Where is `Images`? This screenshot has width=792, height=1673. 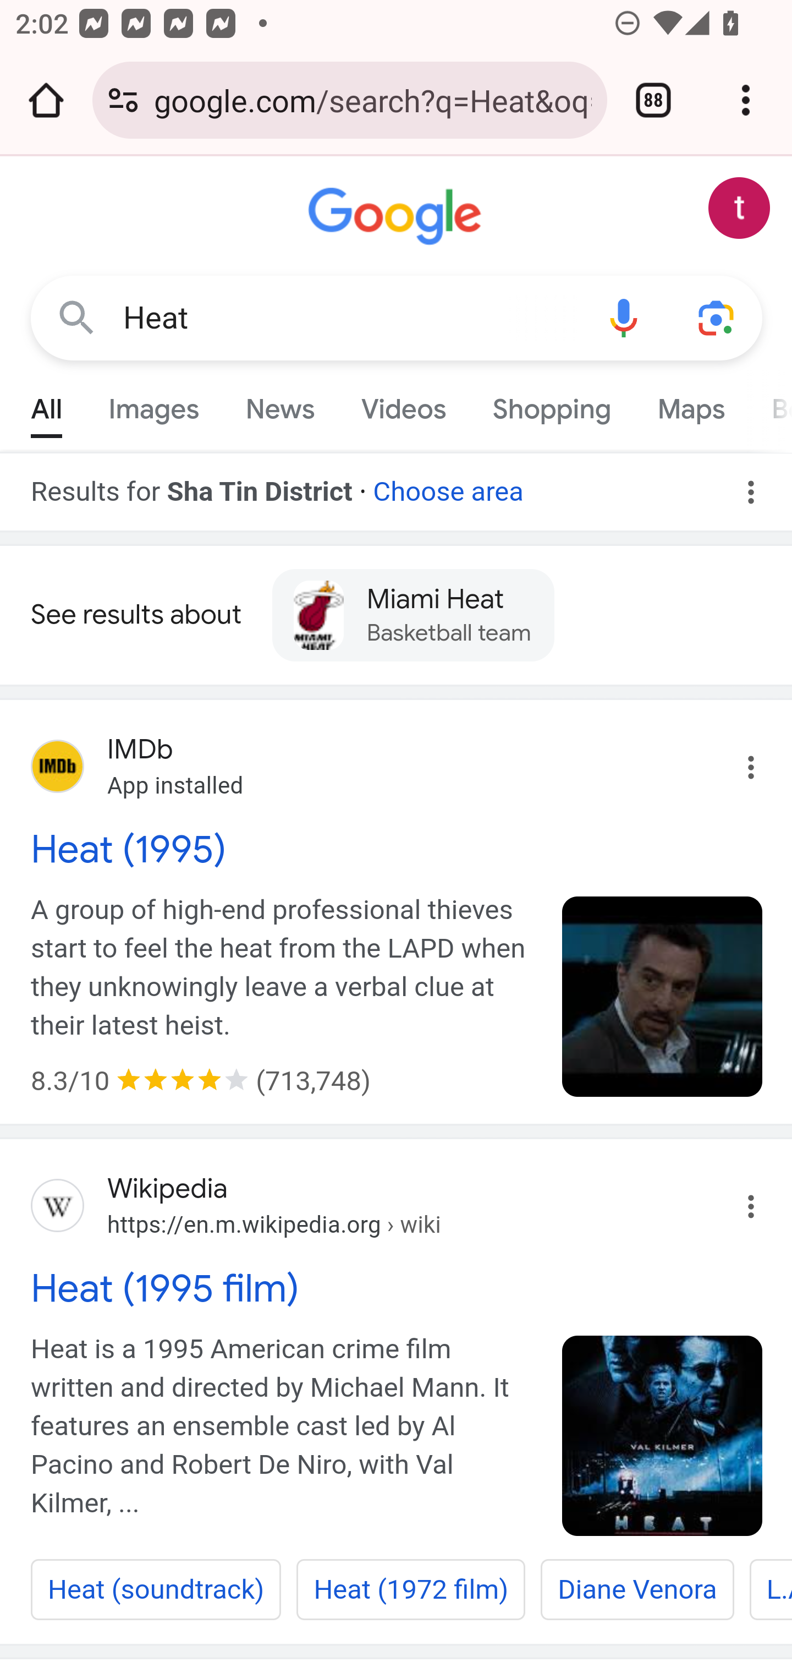
Images is located at coordinates (154, 404).